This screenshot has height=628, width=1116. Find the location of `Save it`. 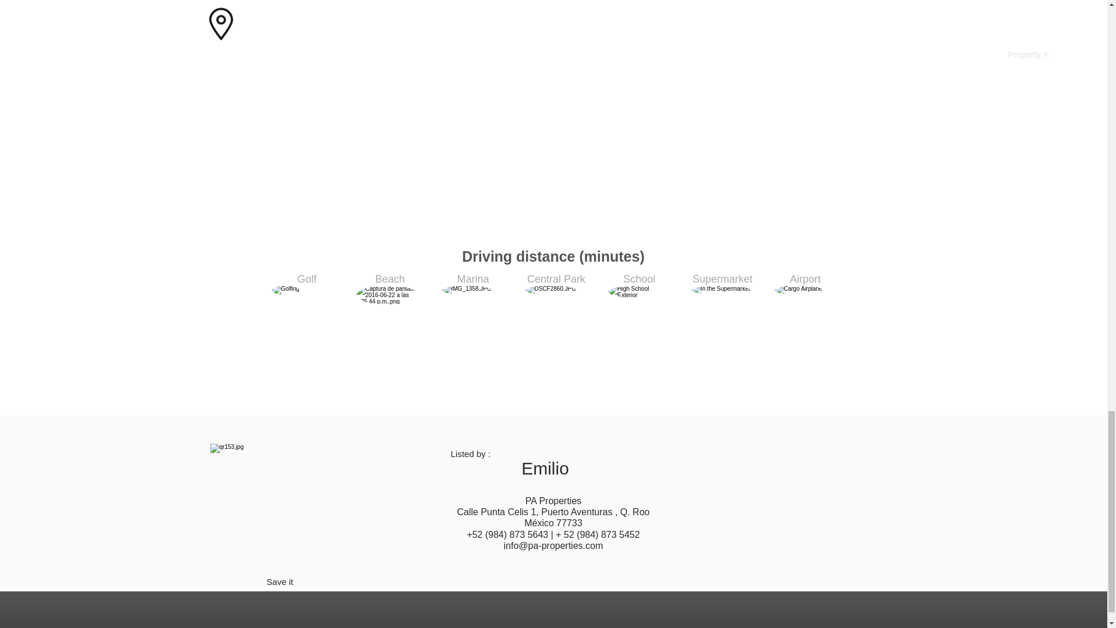

Save it is located at coordinates (280, 581).